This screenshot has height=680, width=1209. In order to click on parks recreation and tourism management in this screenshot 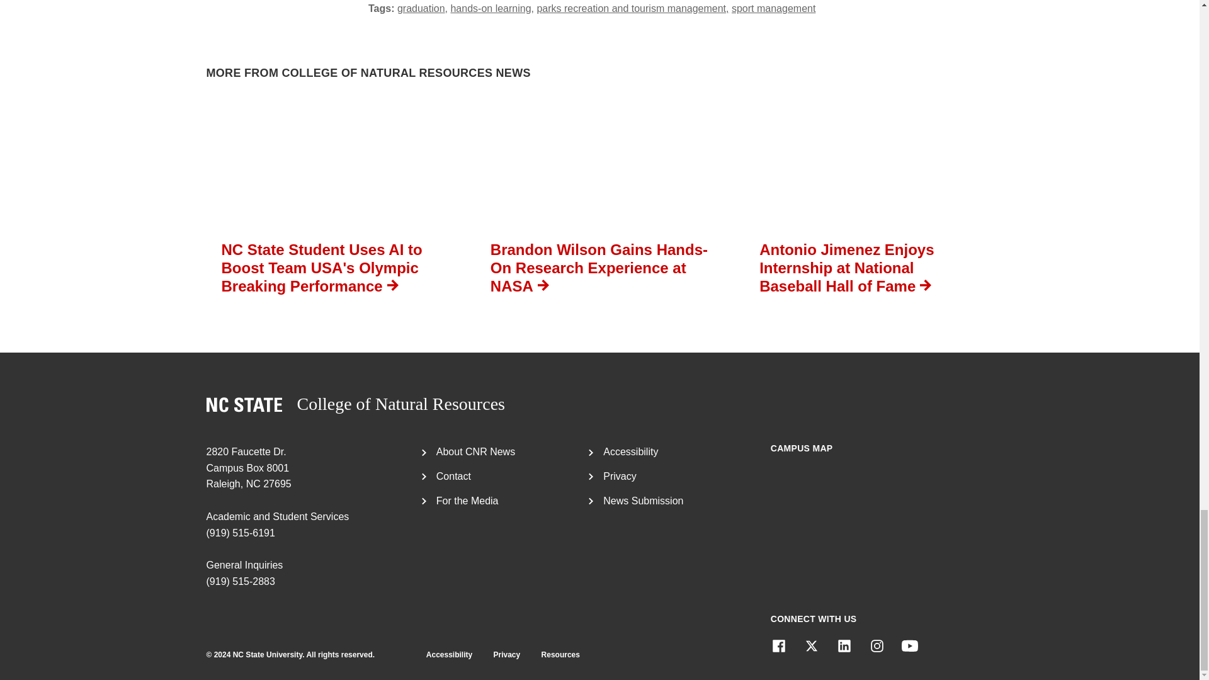, I will do `click(632, 8)`.